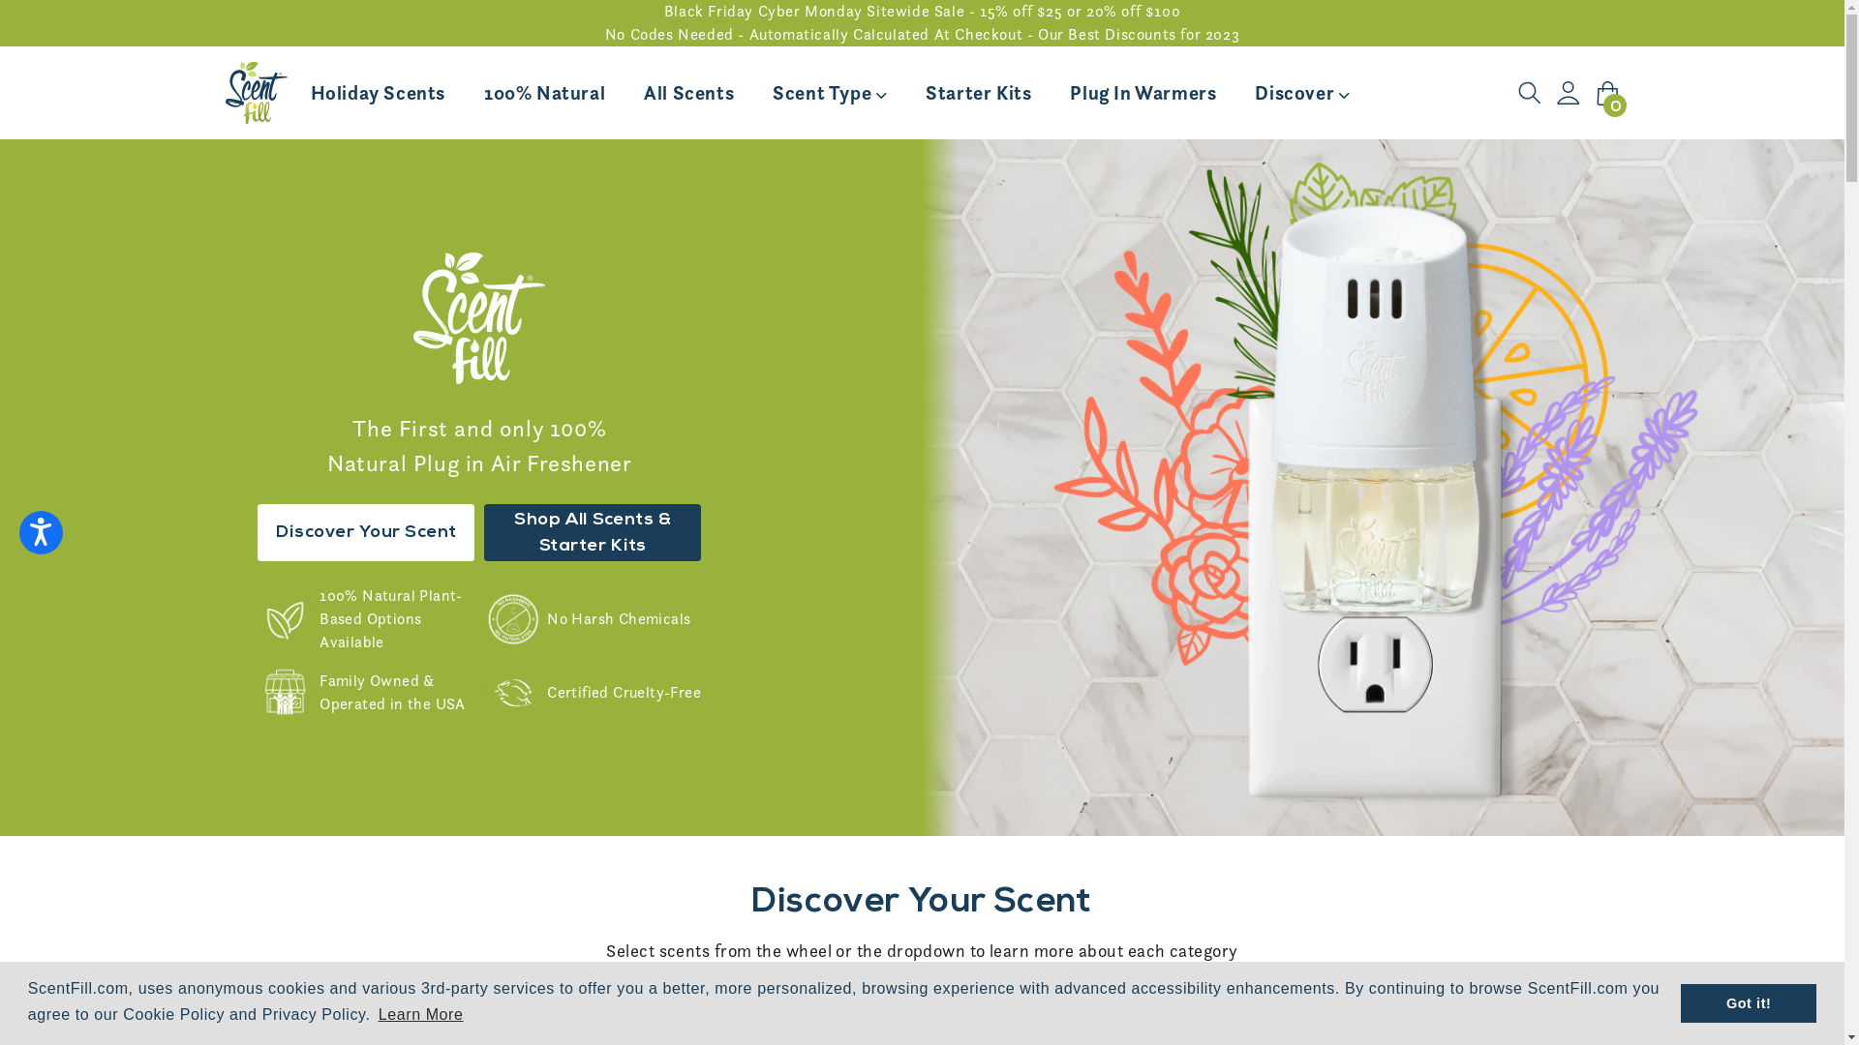 The height and width of the screenshot is (1045, 1859). What do you see at coordinates (1749, 1003) in the screenshot?
I see `Got it!` at bounding box center [1749, 1003].